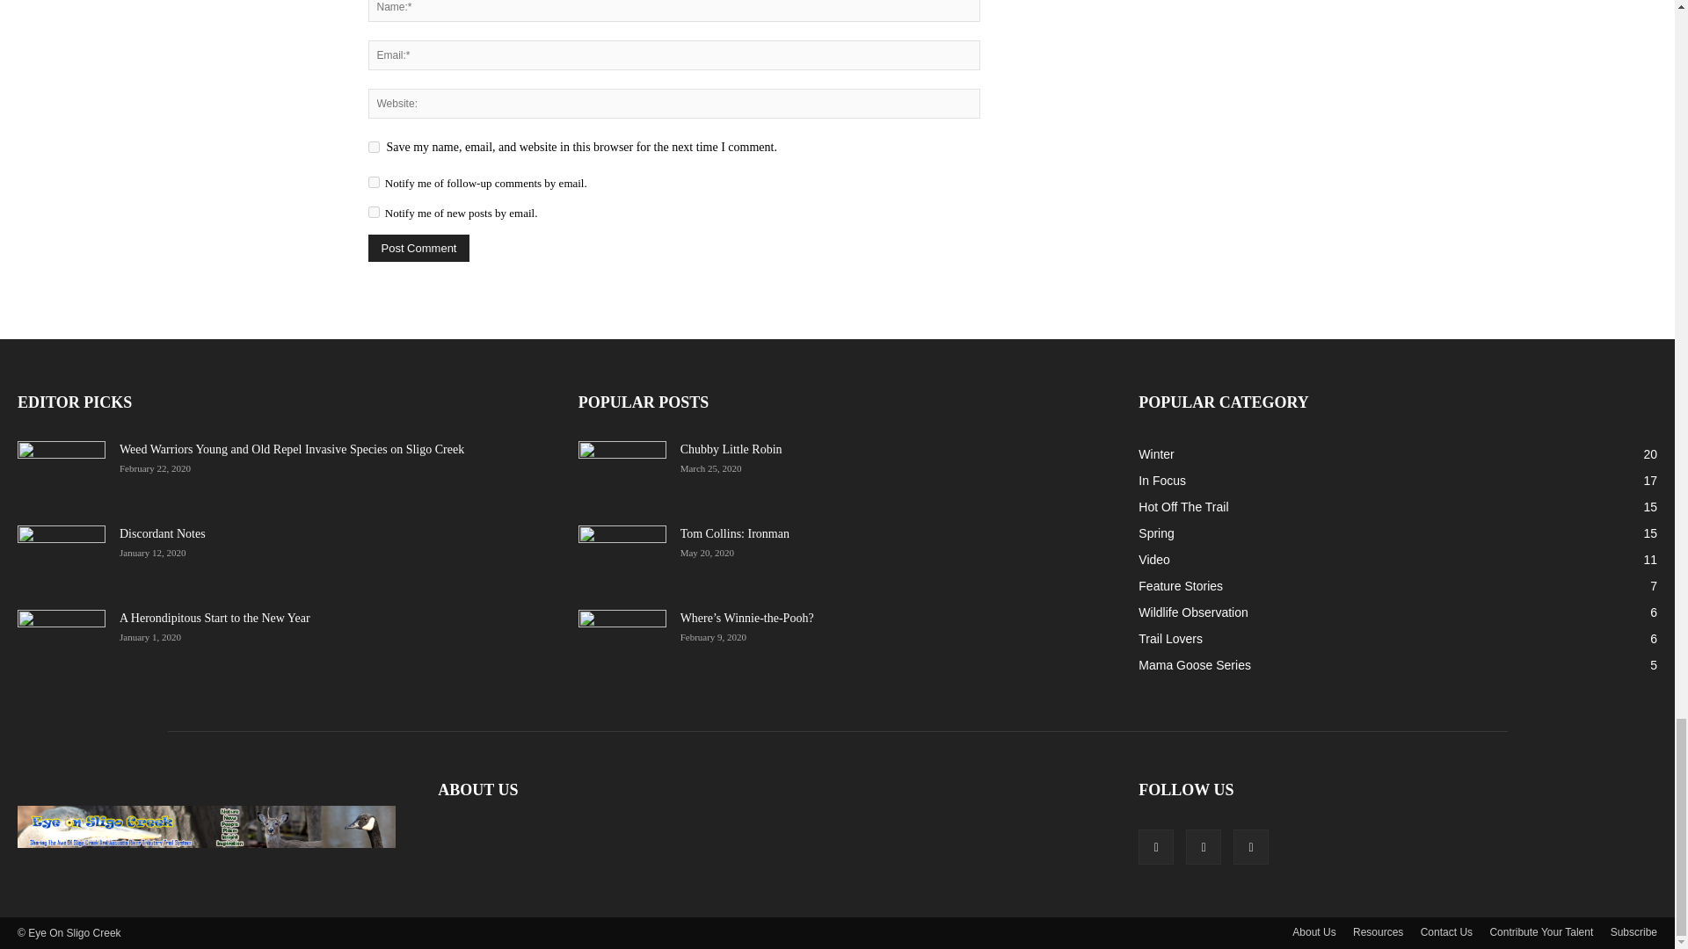 The height and width of the screenshot is (949, 1688). Describe the element at coordinates (373, 181) in the screenshot. I see `subscribe` at that location.